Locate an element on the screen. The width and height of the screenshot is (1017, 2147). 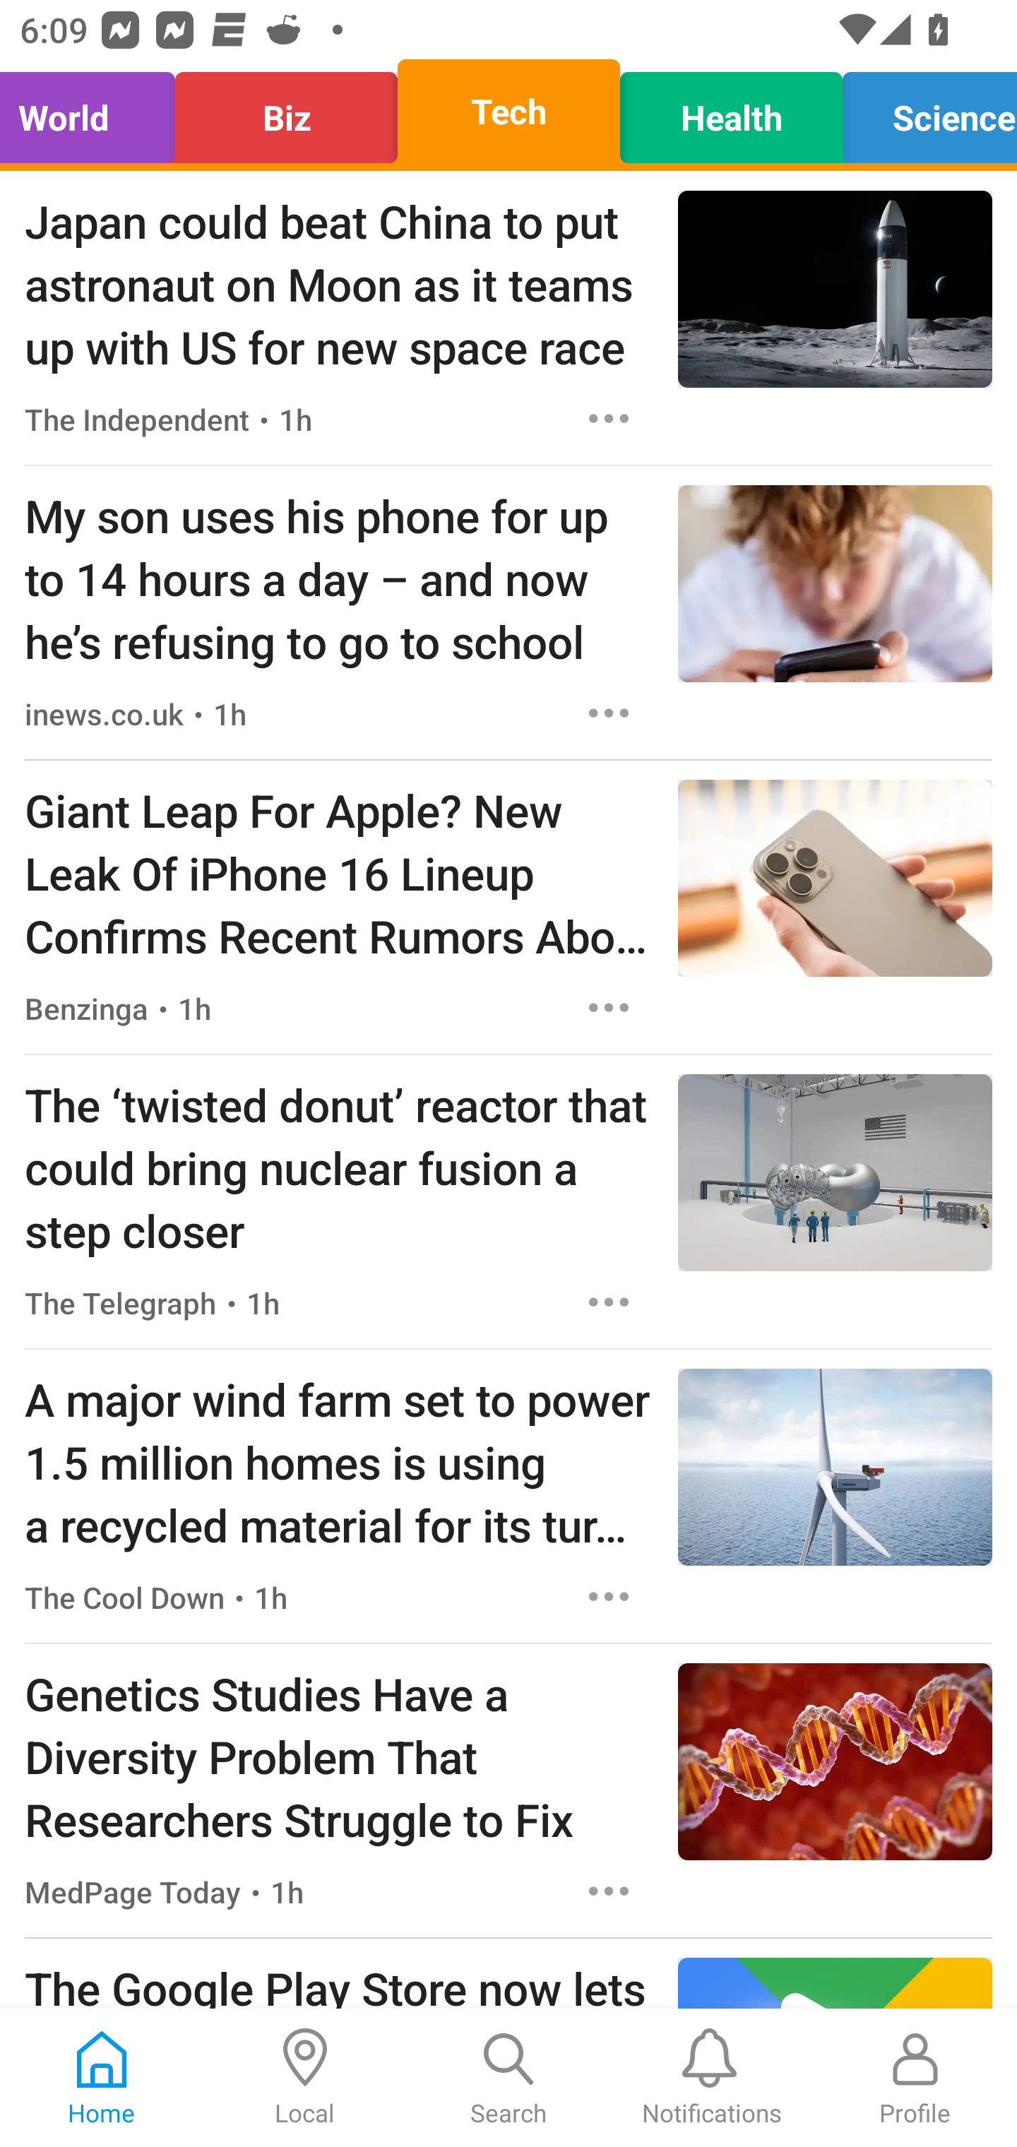
Profile is located at coordinates (915, 2078).